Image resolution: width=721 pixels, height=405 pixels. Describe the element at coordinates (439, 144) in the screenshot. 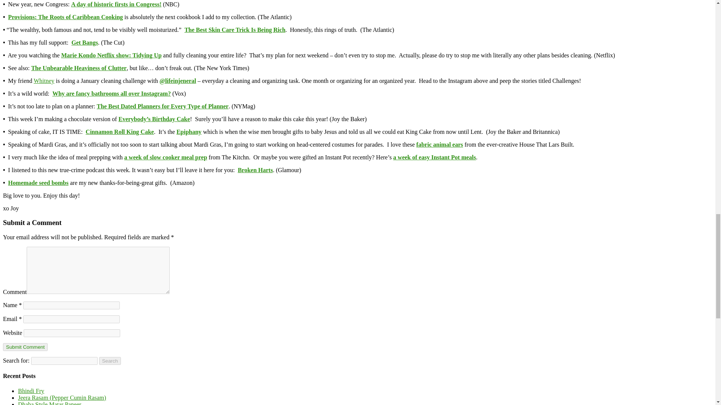

I see `fabric animal ears` at that location.